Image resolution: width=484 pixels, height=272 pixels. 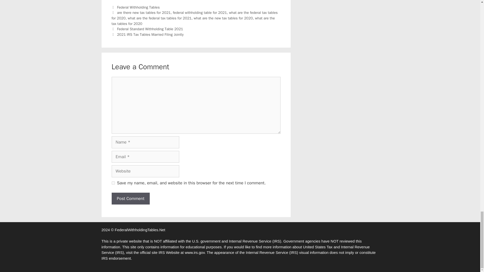 I want to click on federal withholding table for 2021, so click(x=200, y=13).